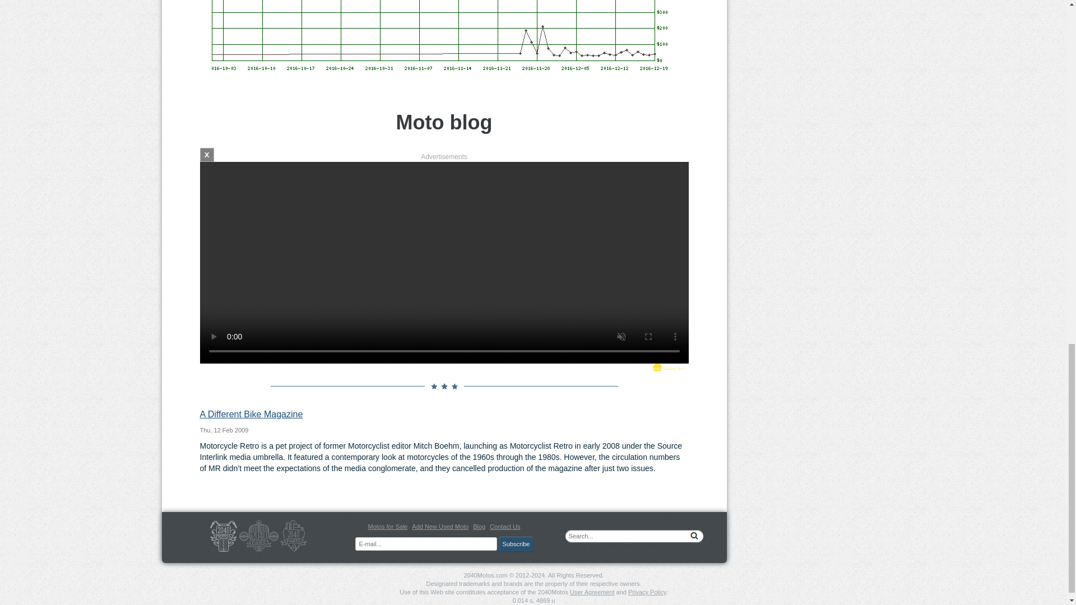  What do you see at coordinates (388, 527) in the screenshot?
I see `Motos for Sale` at bounding box center [388, 527].